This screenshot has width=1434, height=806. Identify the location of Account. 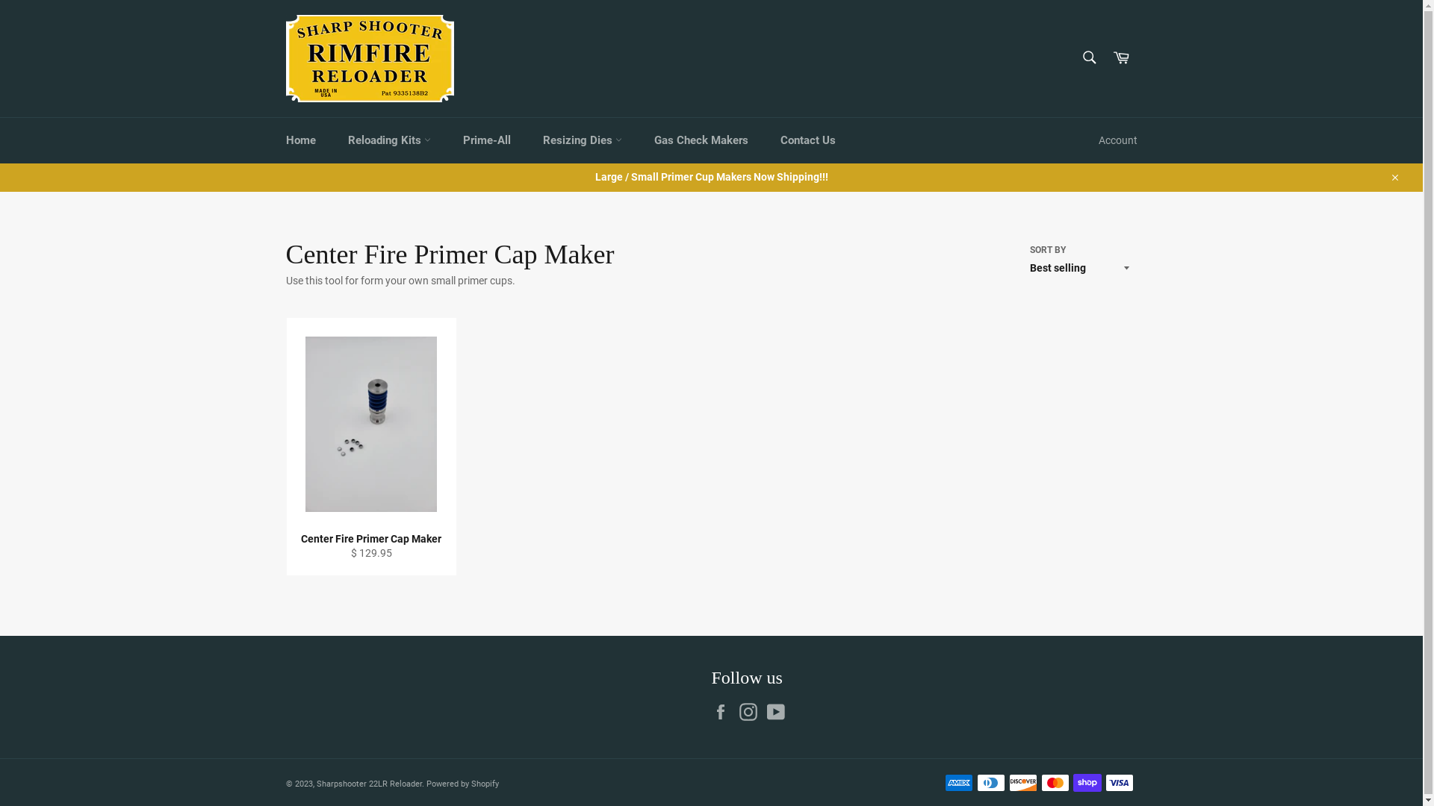
(1117, 140).